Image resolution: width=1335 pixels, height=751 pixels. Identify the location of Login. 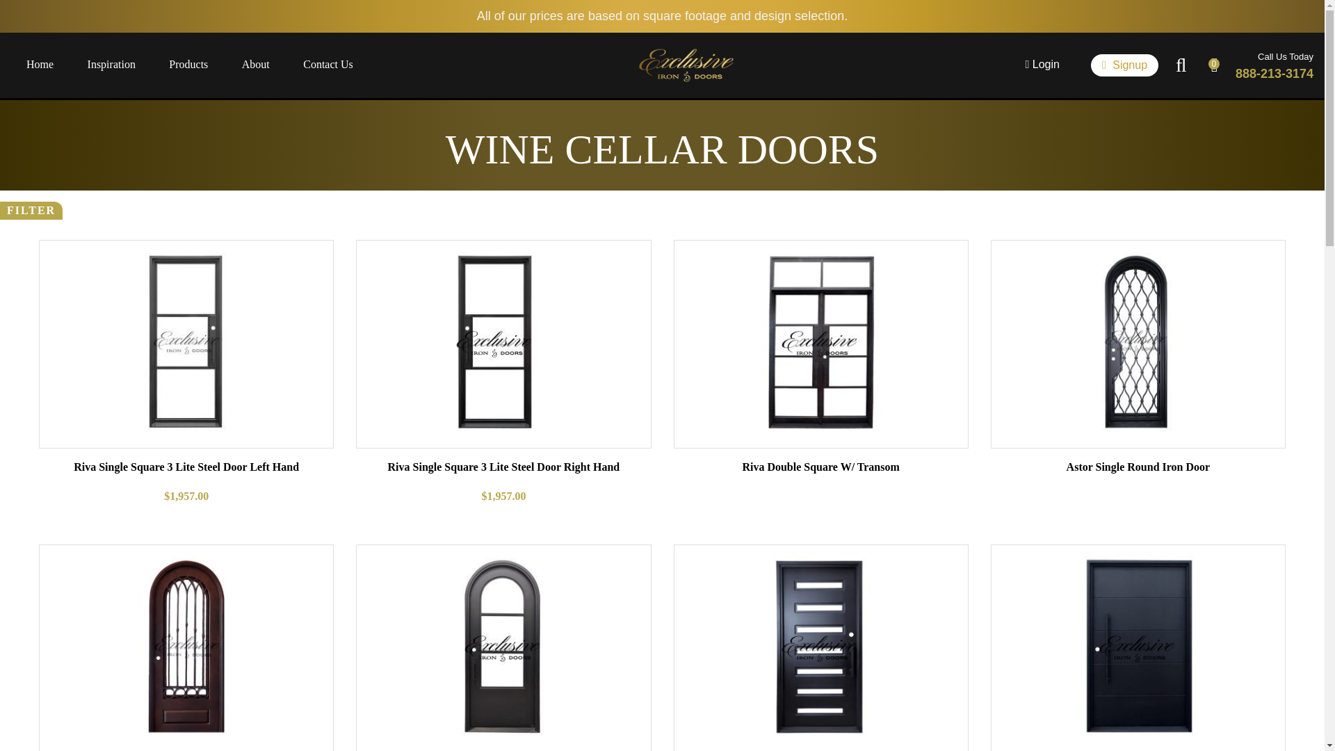
(1042, 65).